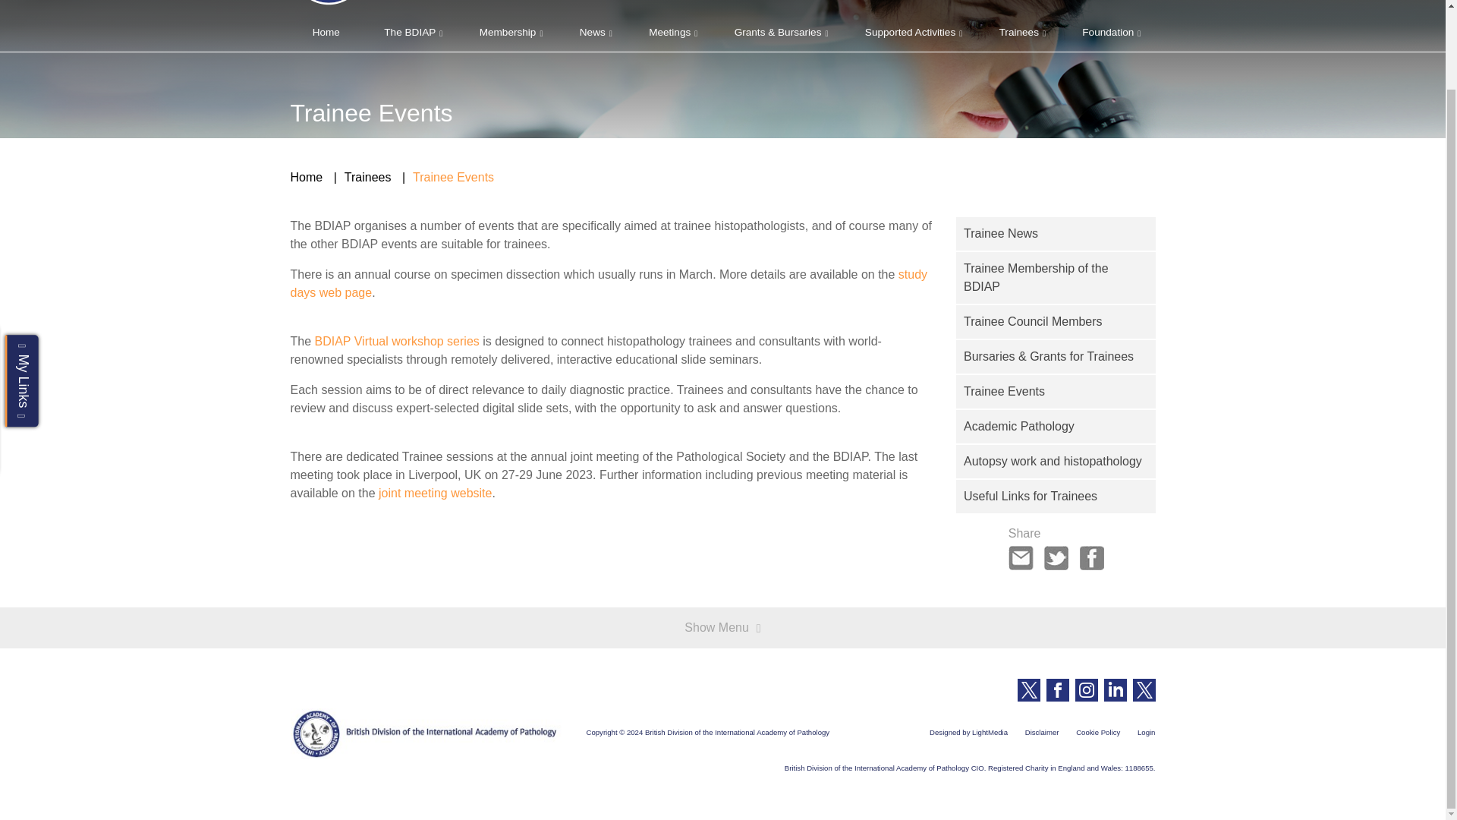  What do you see at coordinates (1114, 689) in the screenshot?
I see `LinkedIn` at bounding box center [1114, 689].